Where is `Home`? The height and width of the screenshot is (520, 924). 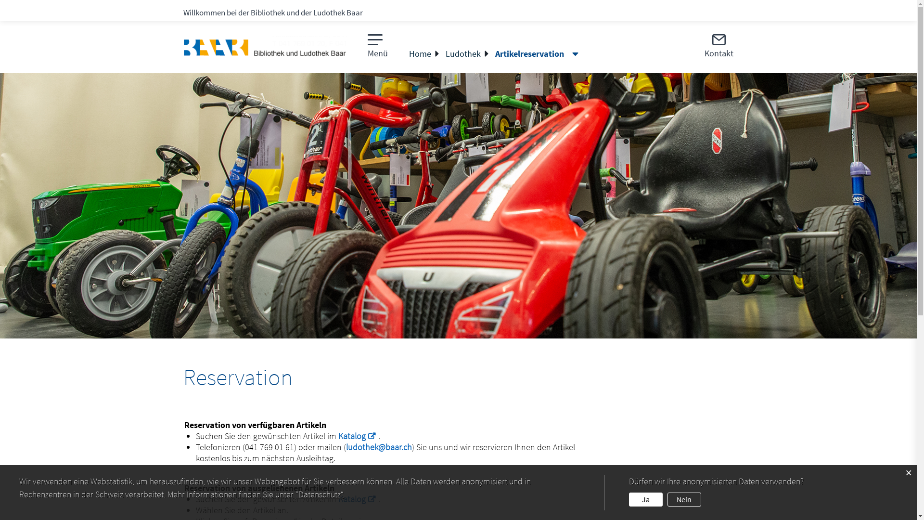 Home is located at coordinates (421, 54).